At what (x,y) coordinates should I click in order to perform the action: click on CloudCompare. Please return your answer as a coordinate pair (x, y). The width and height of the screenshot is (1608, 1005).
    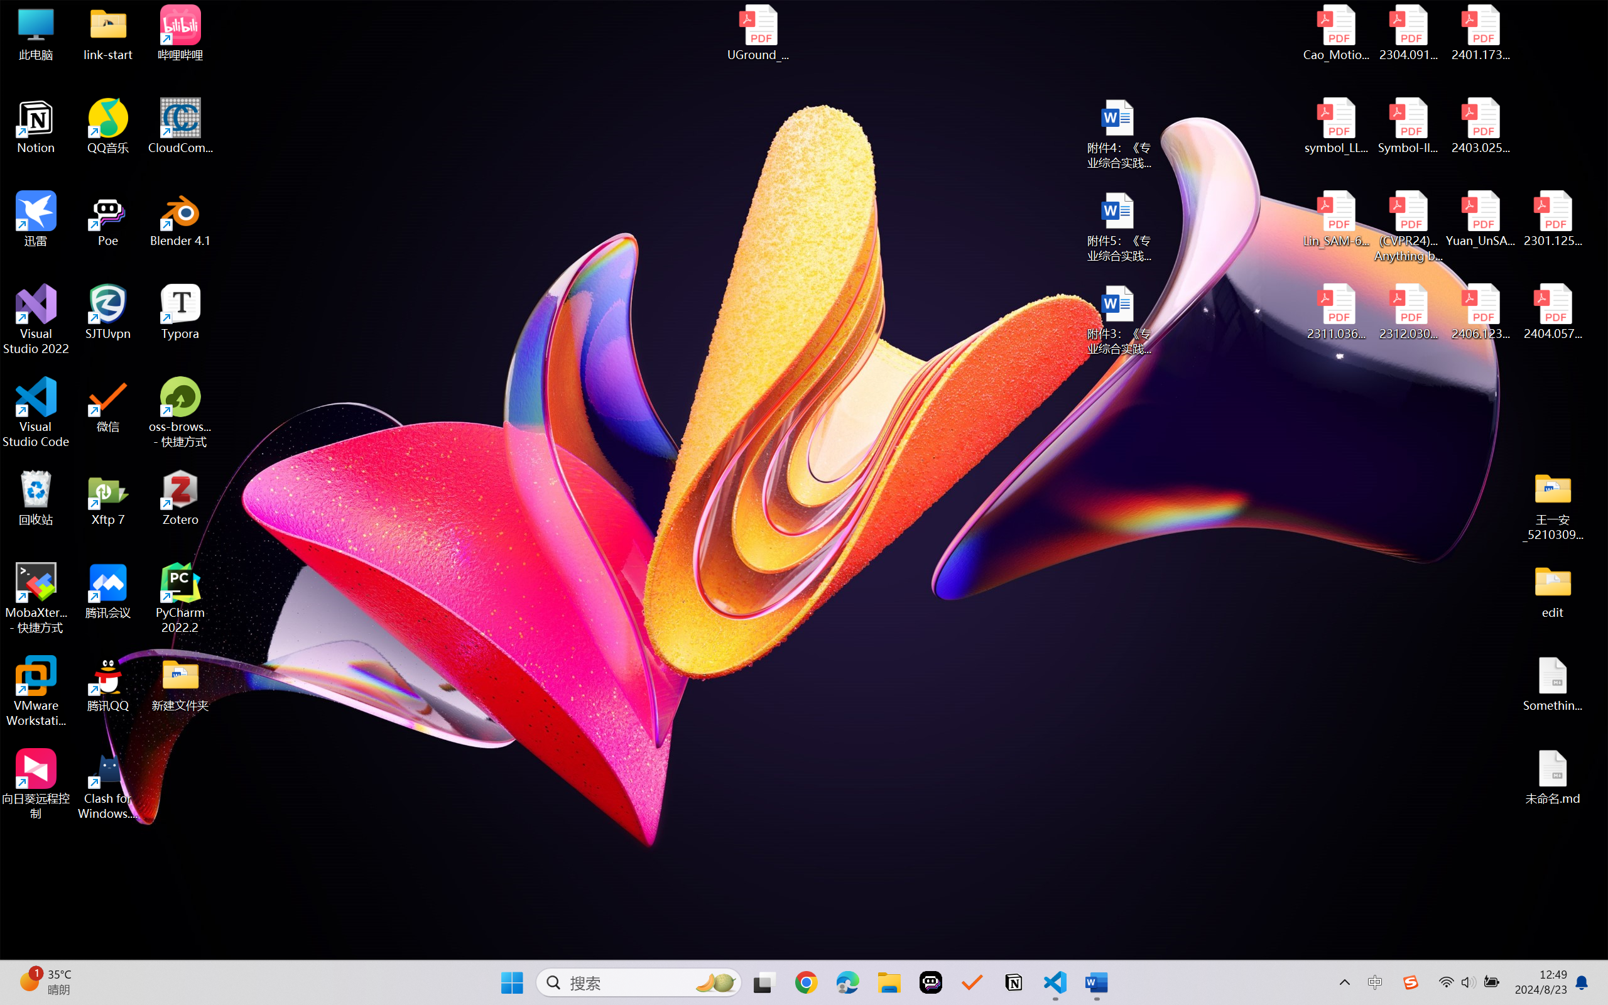
    Looking at the image, I should click on (181, 126).